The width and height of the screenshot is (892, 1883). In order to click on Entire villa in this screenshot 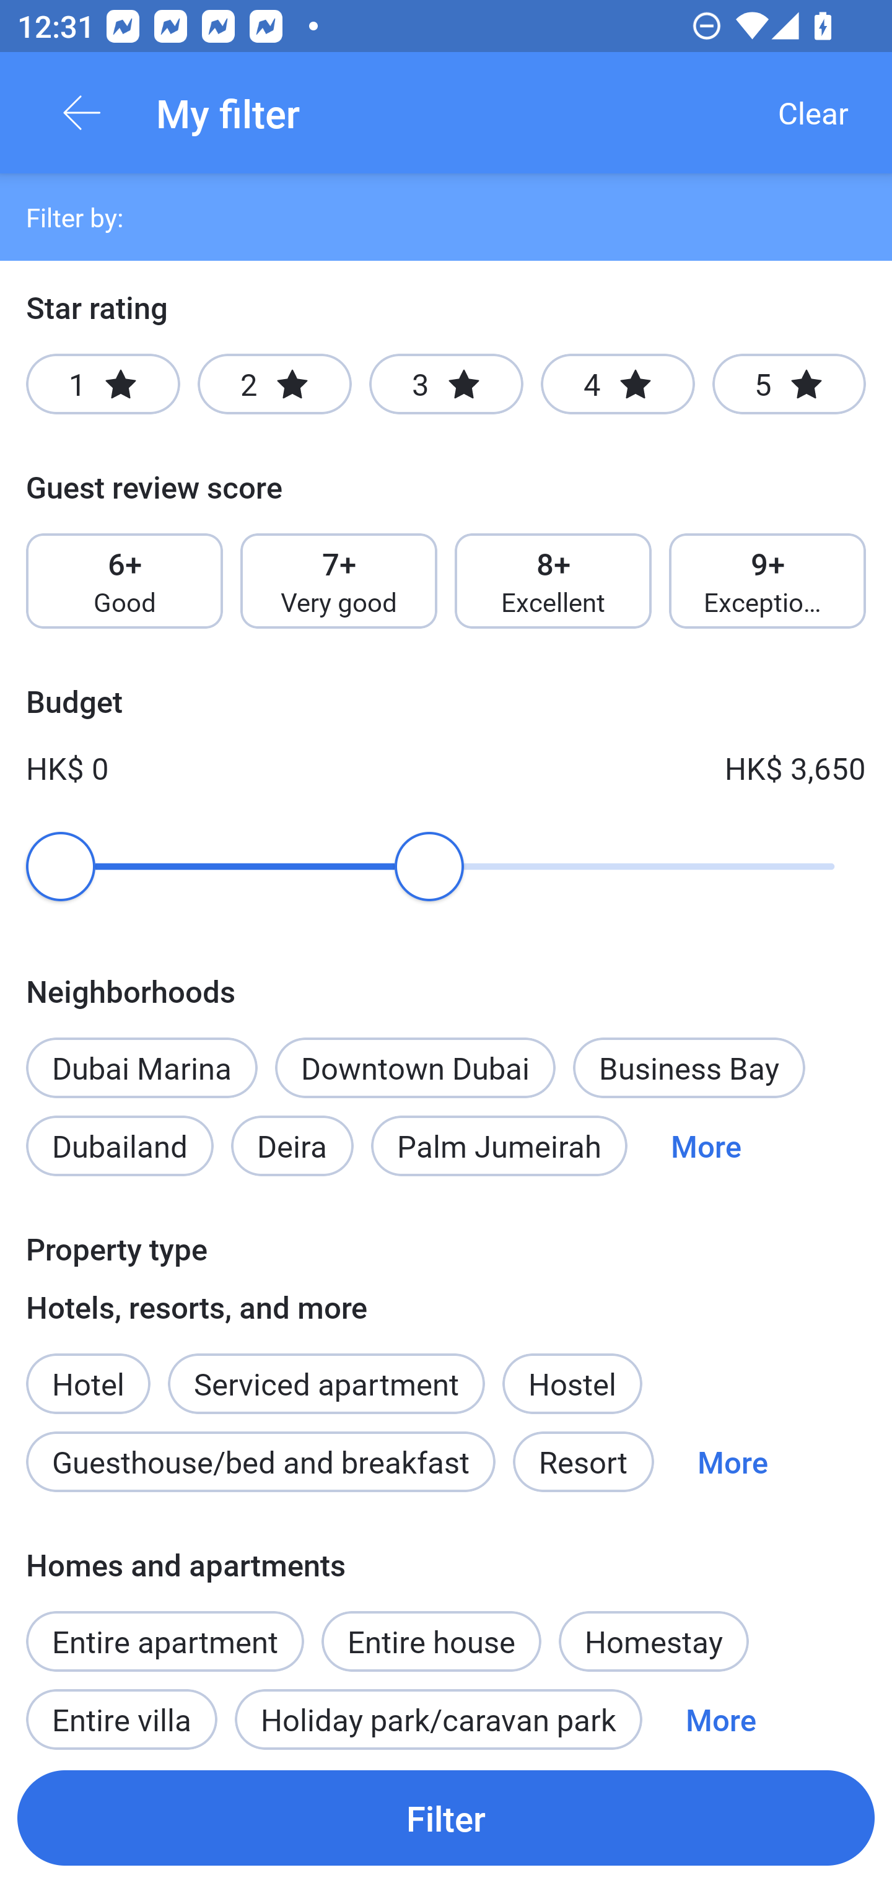, I will do `click(121, 1711)`.